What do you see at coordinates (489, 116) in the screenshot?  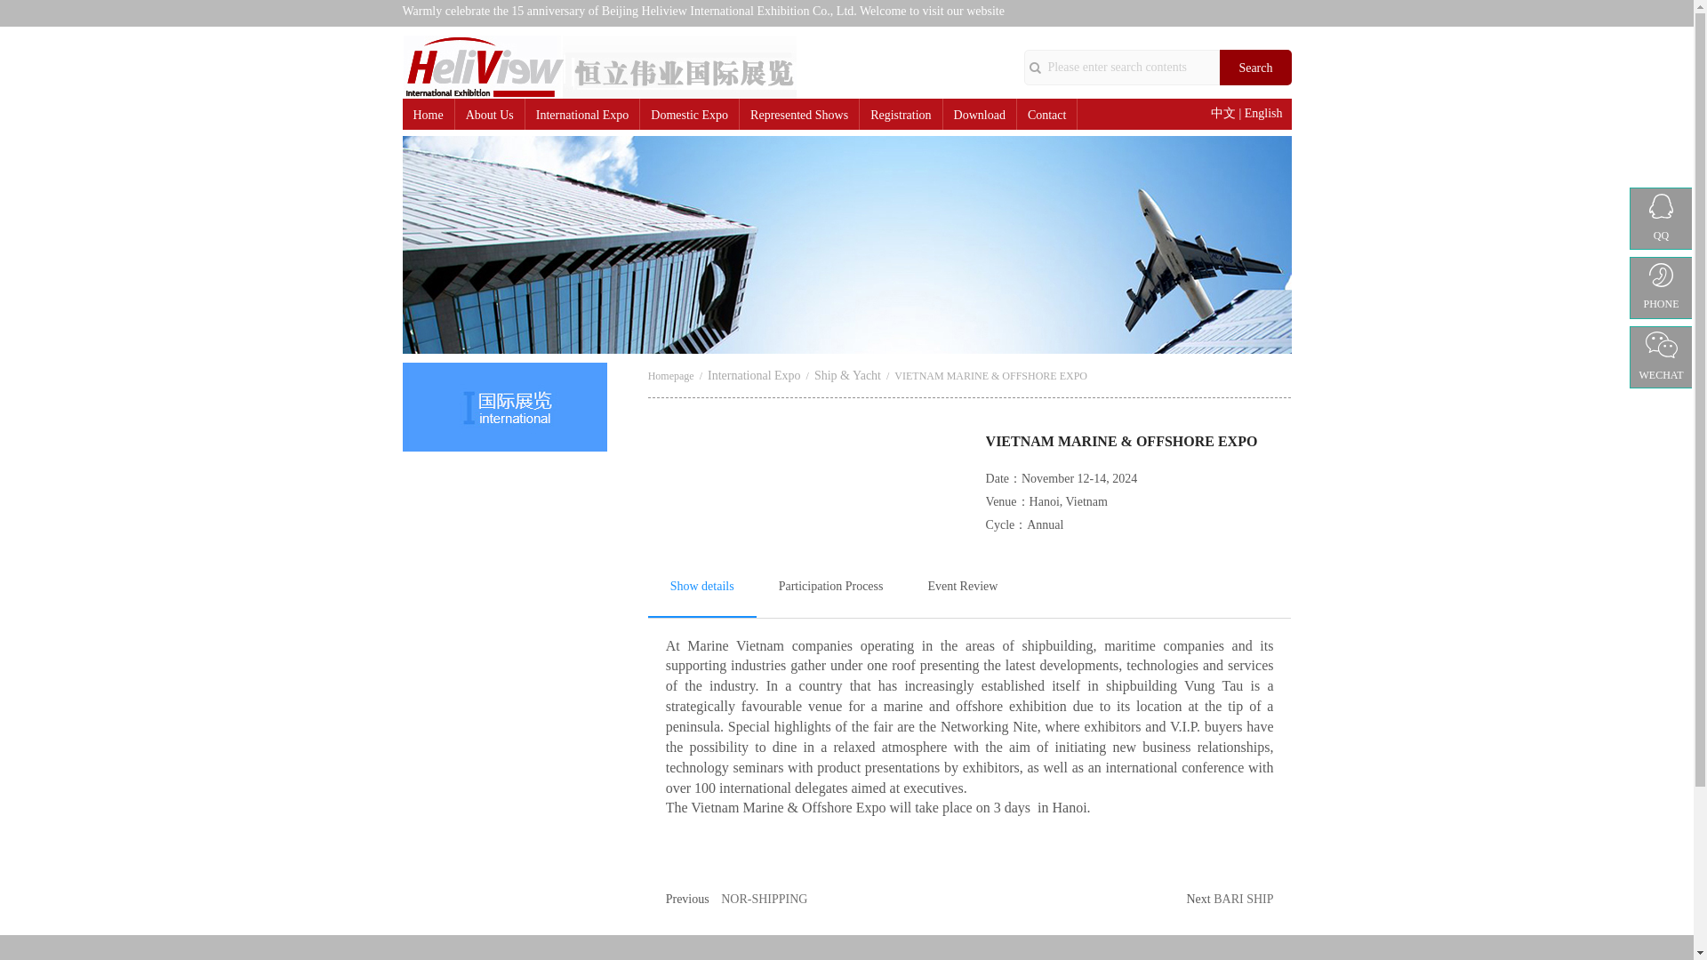 I see `About Us` at bounding box center [489, 116].